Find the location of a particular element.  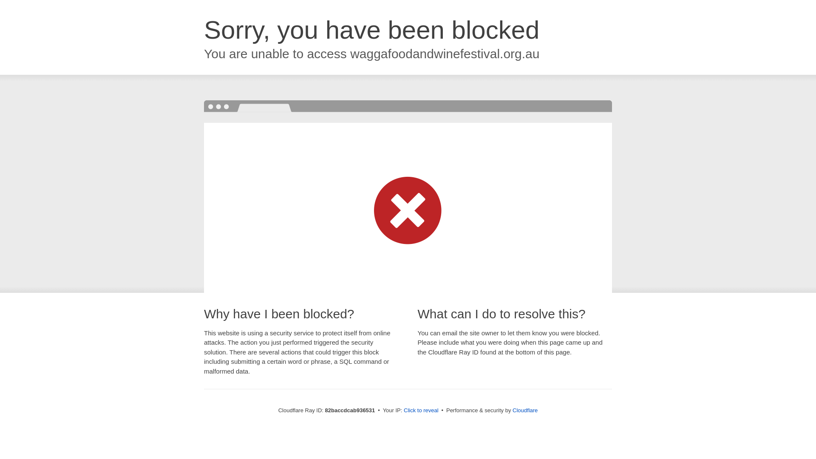

Click to reveal is located at coordinates (421, 411).